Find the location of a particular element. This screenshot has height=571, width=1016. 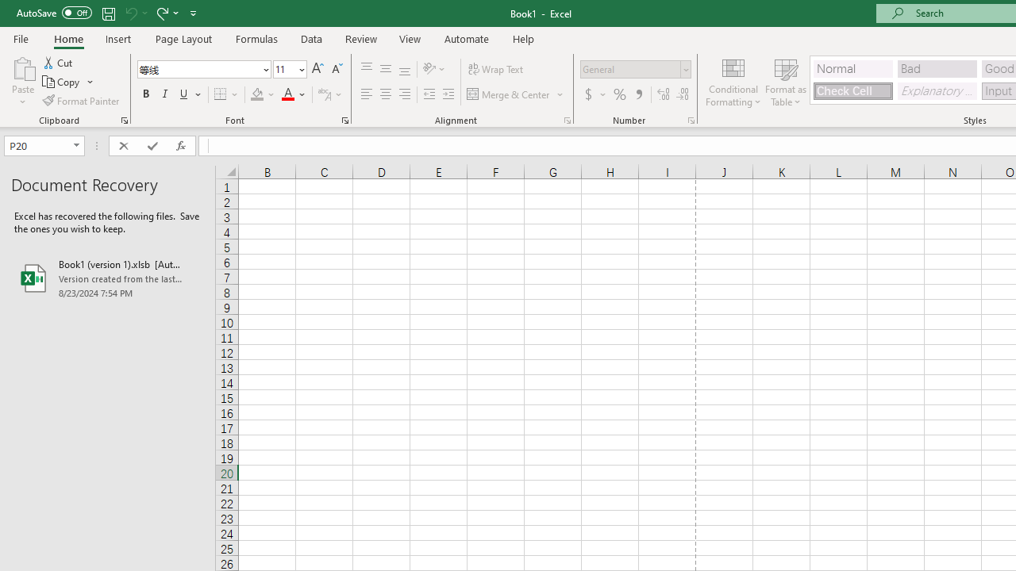

Comma Style is located at coordinates (638, 95).